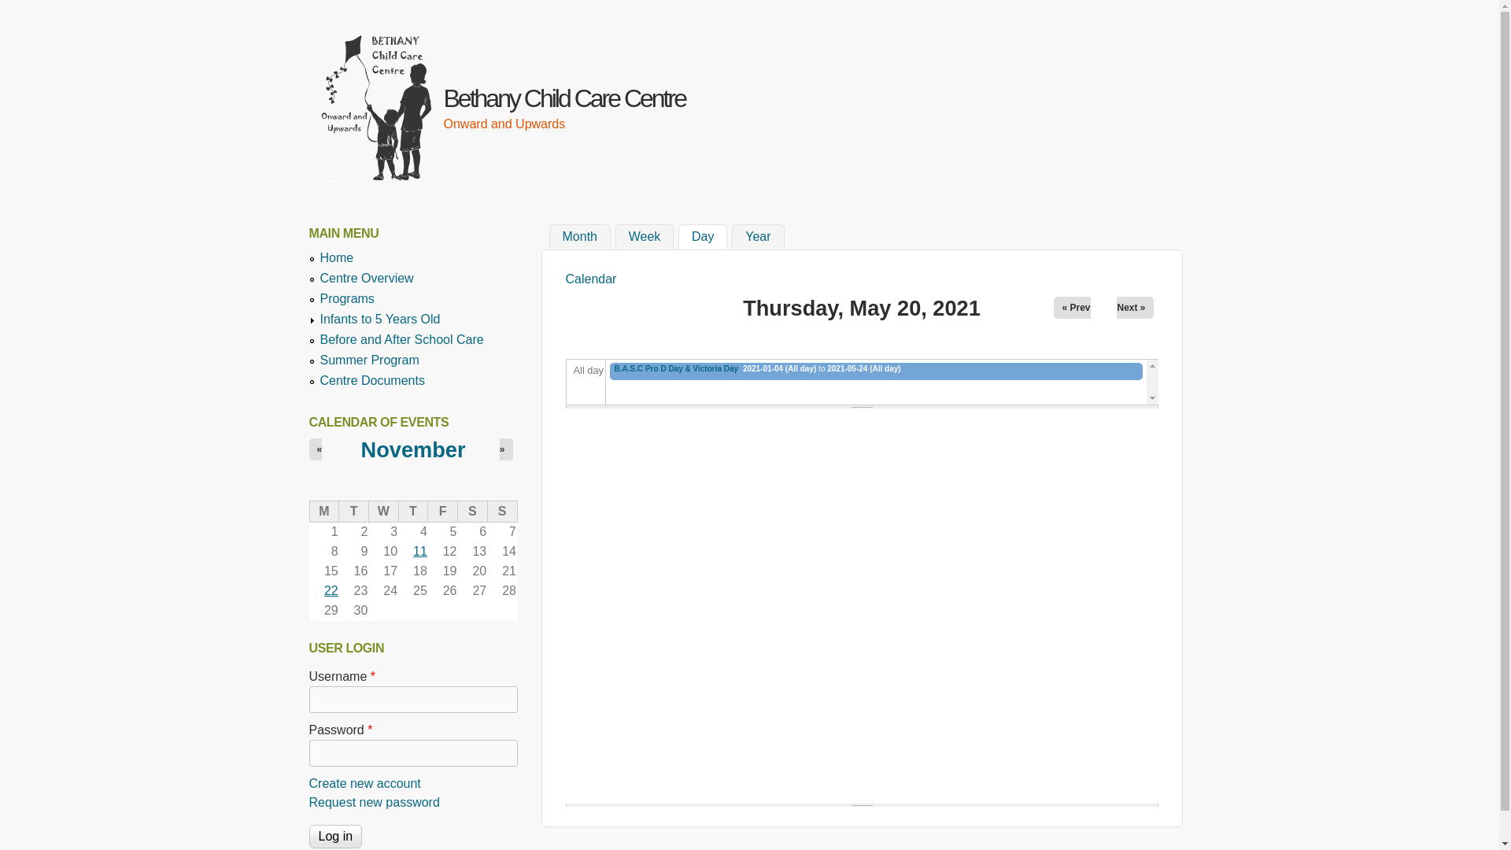  I want to click on 22, so click(331, 590).